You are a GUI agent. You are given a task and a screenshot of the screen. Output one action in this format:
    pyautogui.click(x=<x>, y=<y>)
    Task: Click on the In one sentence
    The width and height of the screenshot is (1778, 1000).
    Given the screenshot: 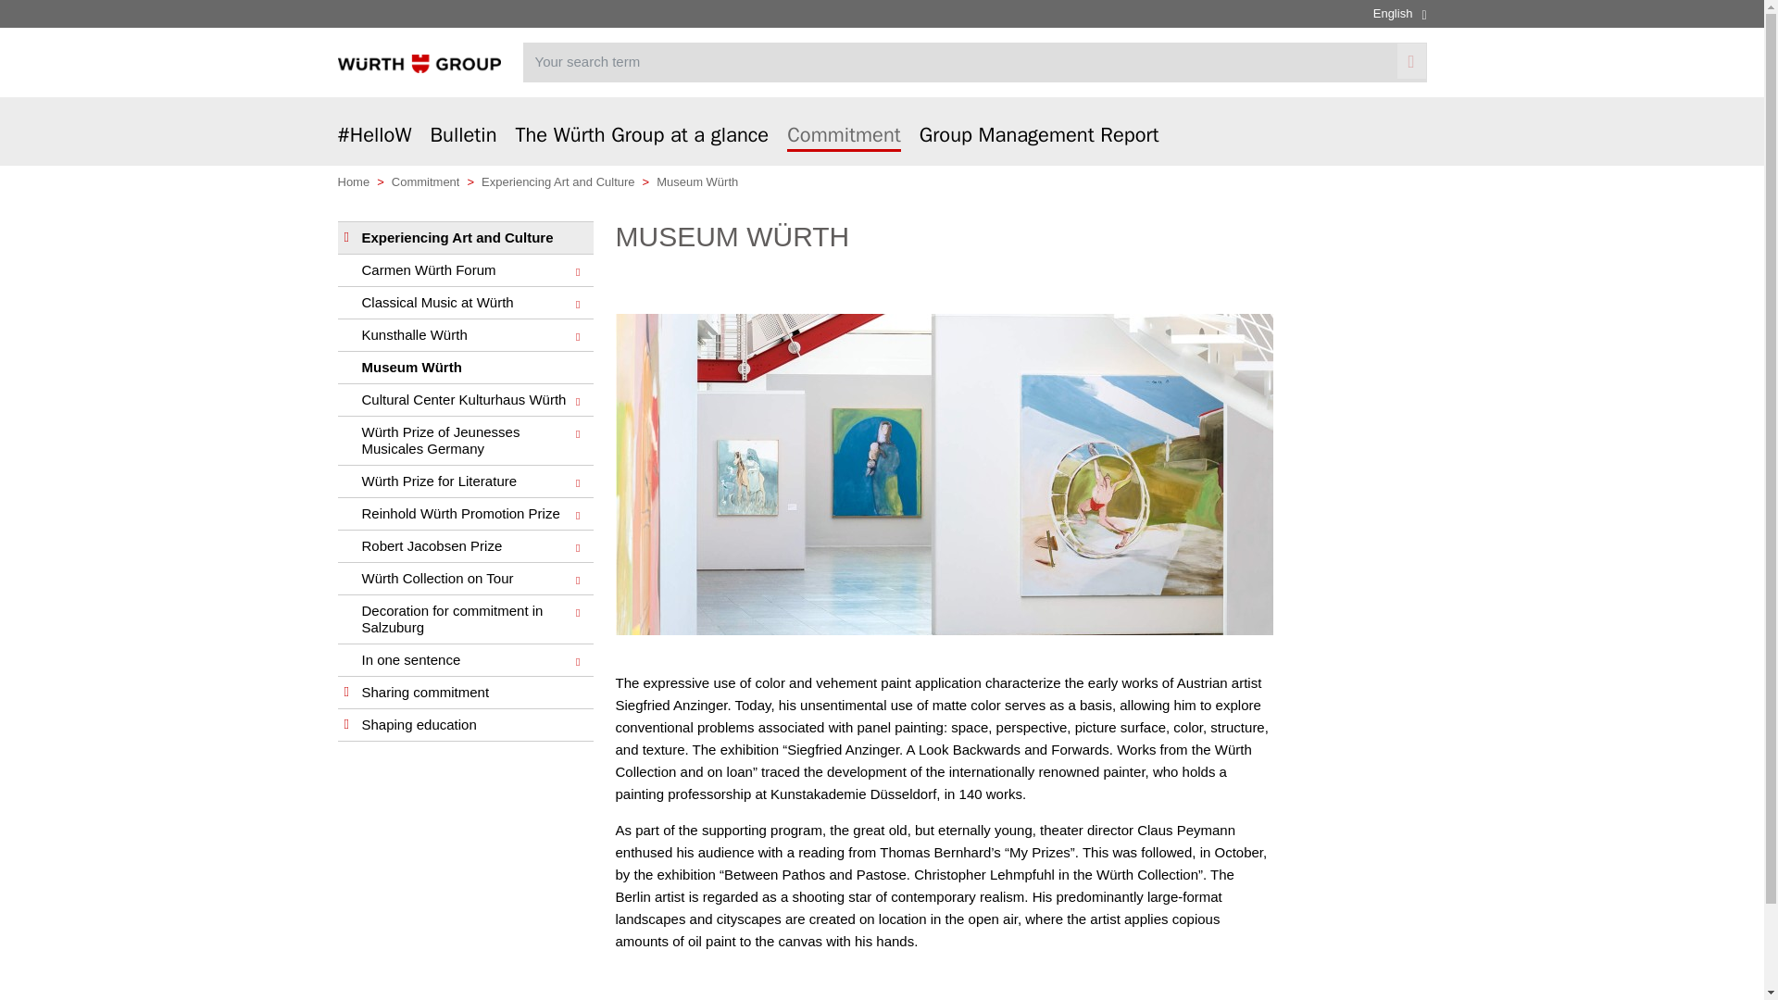 What is the action you would take?
    pyautogui.click(x=465, y=660)
    